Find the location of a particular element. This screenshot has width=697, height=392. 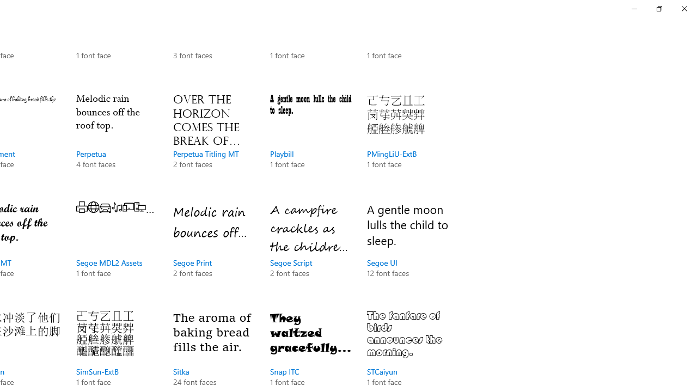

Perpetua, 4 font faces is located at coordinates (117, 142).